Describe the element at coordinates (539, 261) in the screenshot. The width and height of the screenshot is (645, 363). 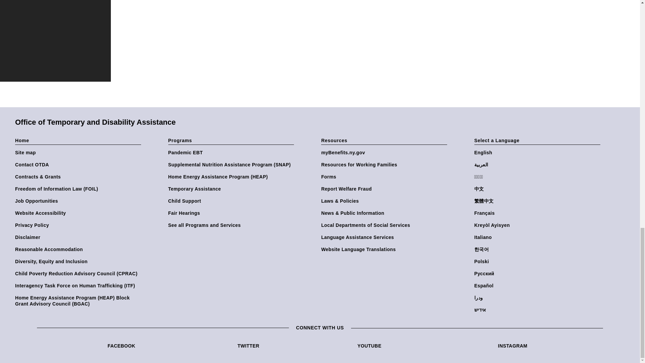
I see `Polish` at that location.